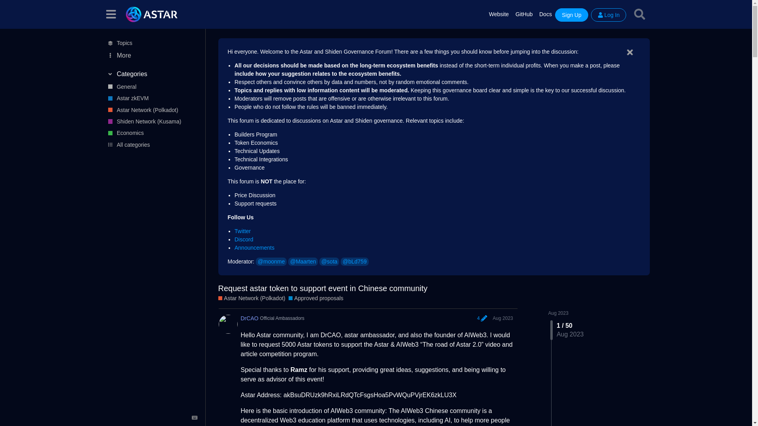 Image resolution: width=758 pixels, height=426 pixels. Describe the element at coordinates (639, 14) in the screenshot. I see `Search` at that location.